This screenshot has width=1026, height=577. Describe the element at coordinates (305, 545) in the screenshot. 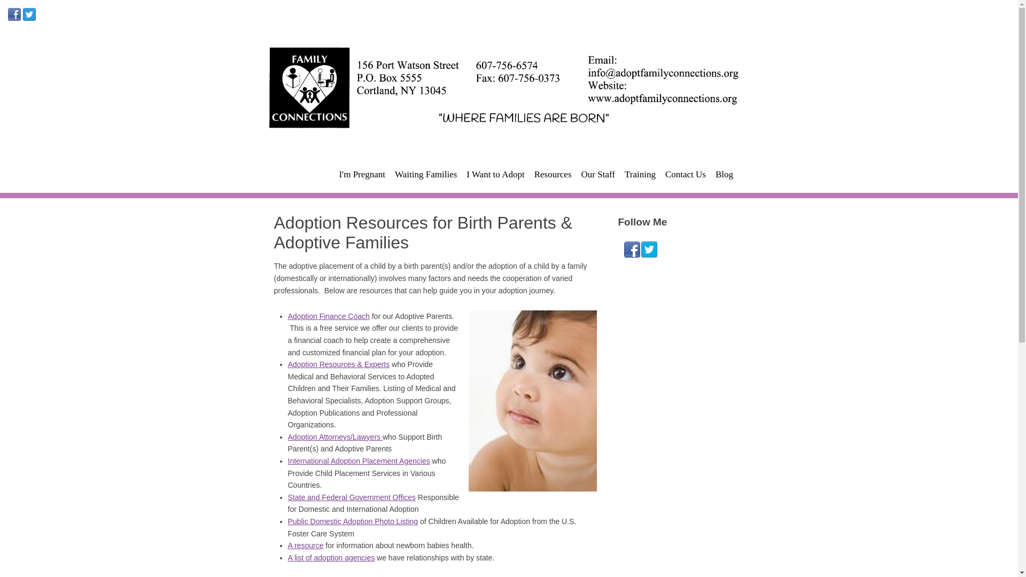

I see `A resource` at that location.